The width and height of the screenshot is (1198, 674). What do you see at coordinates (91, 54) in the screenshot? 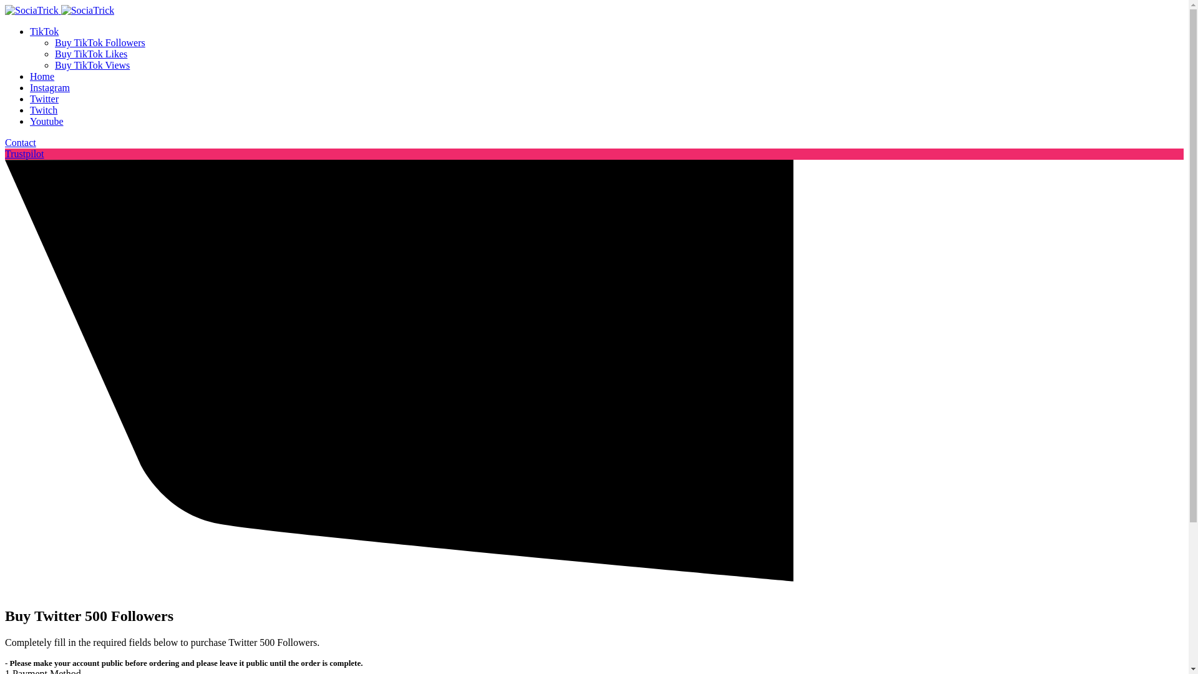
I see `Buy TikTok Likes` at bounding box center [91, 54].